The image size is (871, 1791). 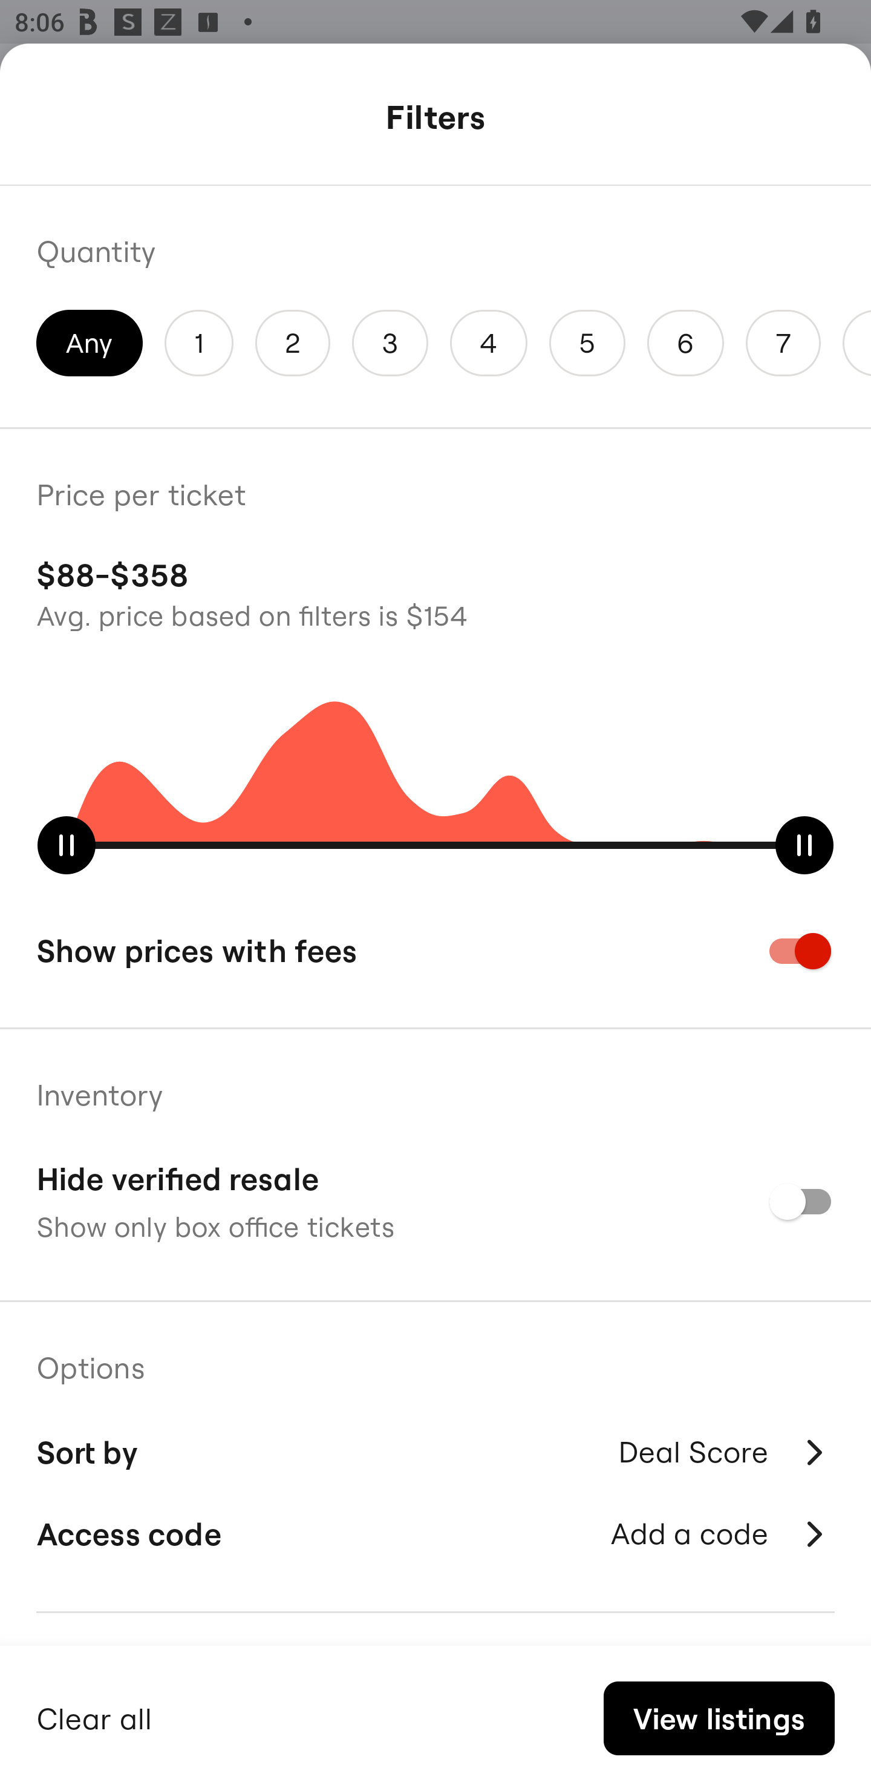 I want to click on 7, so click(x=783, y=342).